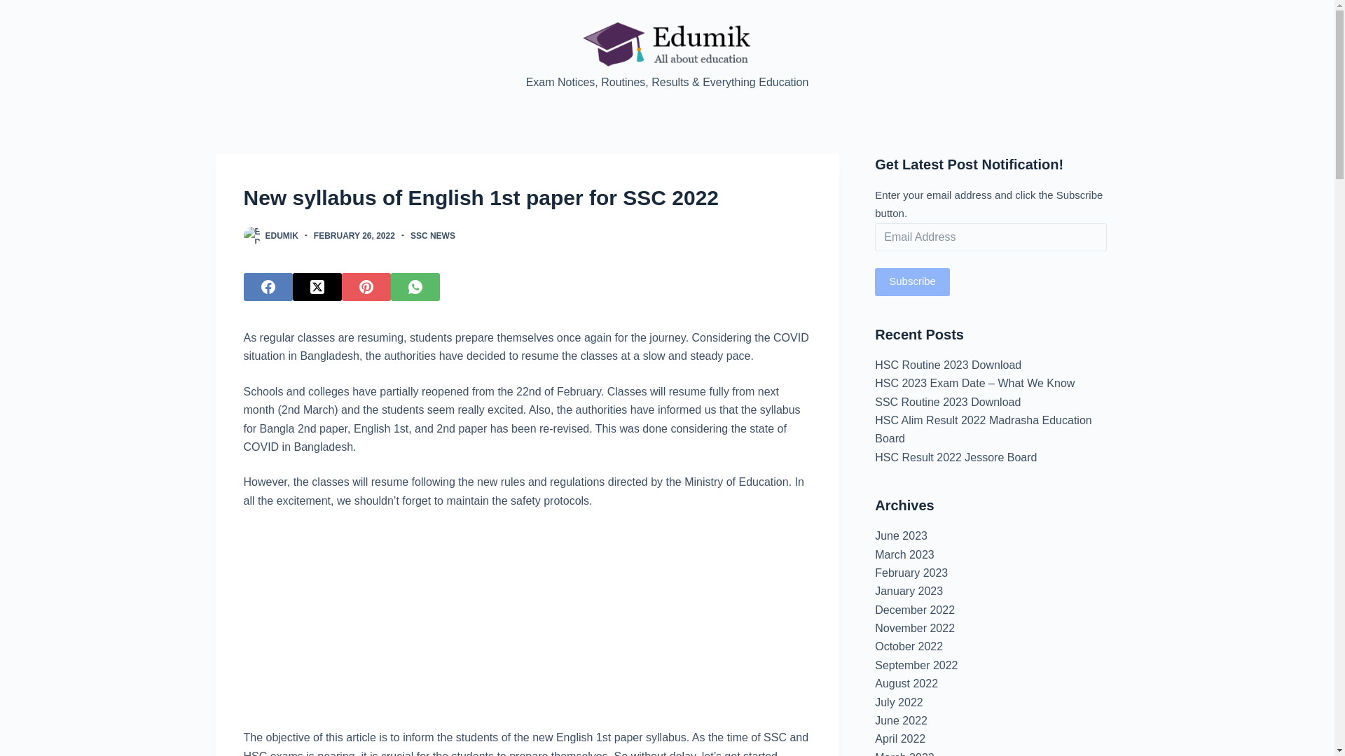  Describe the element at coordinates (915, 628) in the screenshot. I see `November 2022` at that location.